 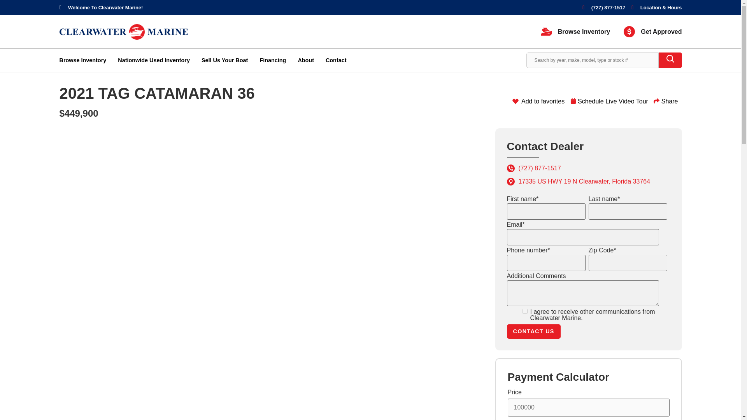 I want to click on Nationwide Used Inventory, so click(x=154, y=60).